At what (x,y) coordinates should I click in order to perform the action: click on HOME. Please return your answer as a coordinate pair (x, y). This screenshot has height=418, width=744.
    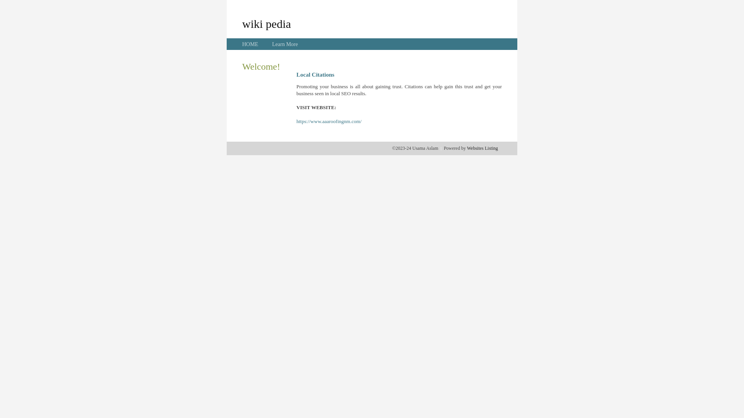
    Looking at the image, I should click on (250, 44).